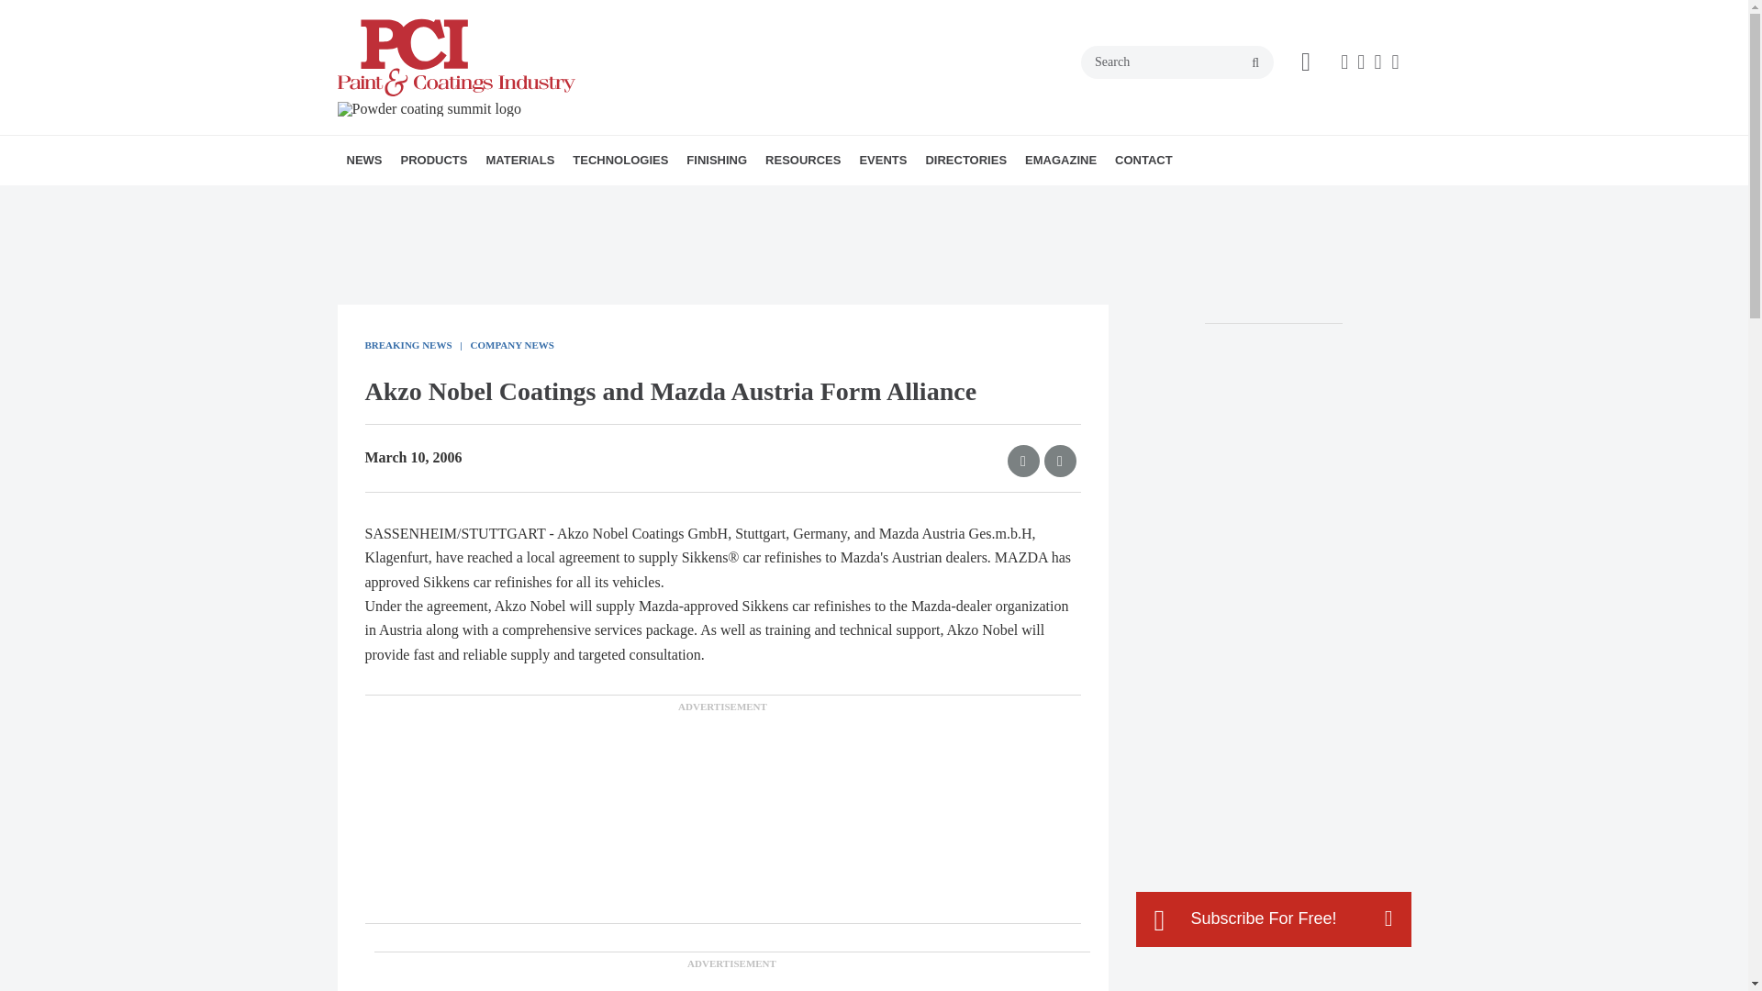 This screenshot has width=1762, height=991. I want to click on PRODUCTS, so click(433, 160).